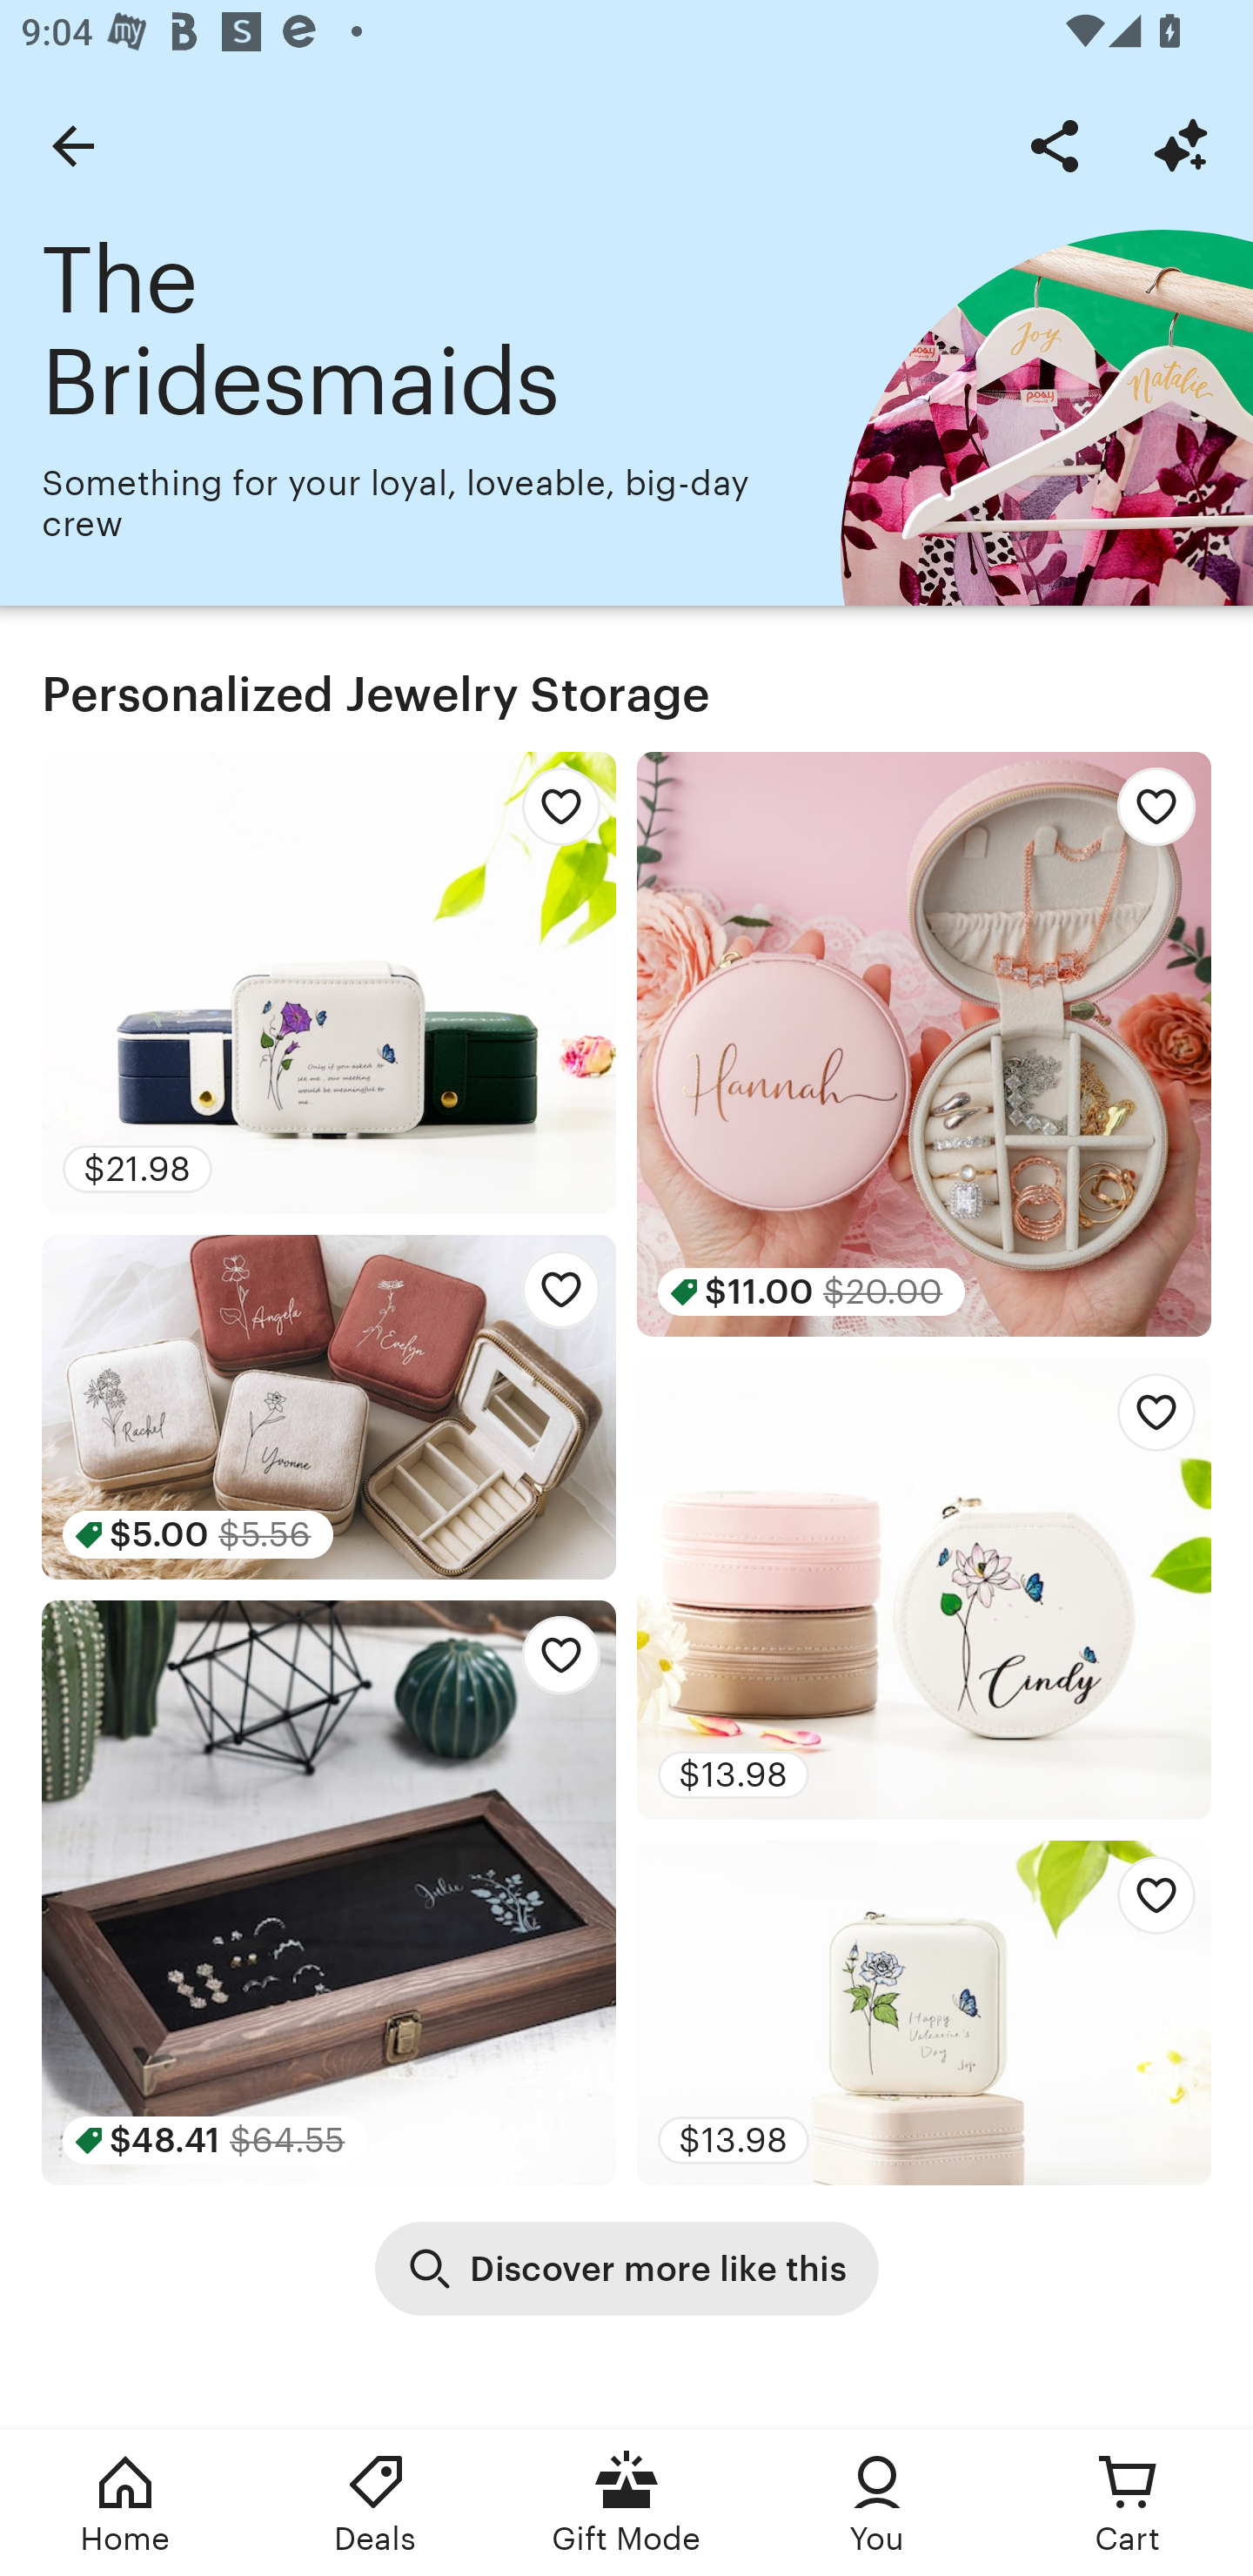 Image resolution: width=1253 pixels, height=2576 pixels. I want to click on Back, so click(72, 144).